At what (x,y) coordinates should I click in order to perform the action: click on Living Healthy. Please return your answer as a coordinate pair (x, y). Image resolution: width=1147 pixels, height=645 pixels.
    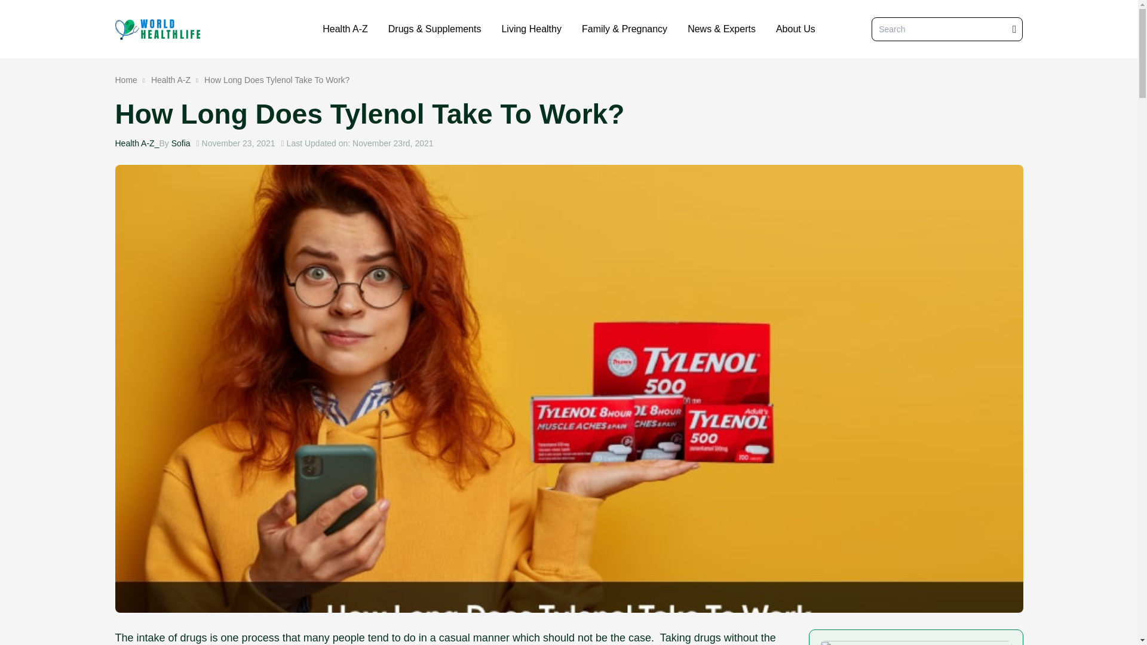
    Looking at the image, I should click on (530, 29).